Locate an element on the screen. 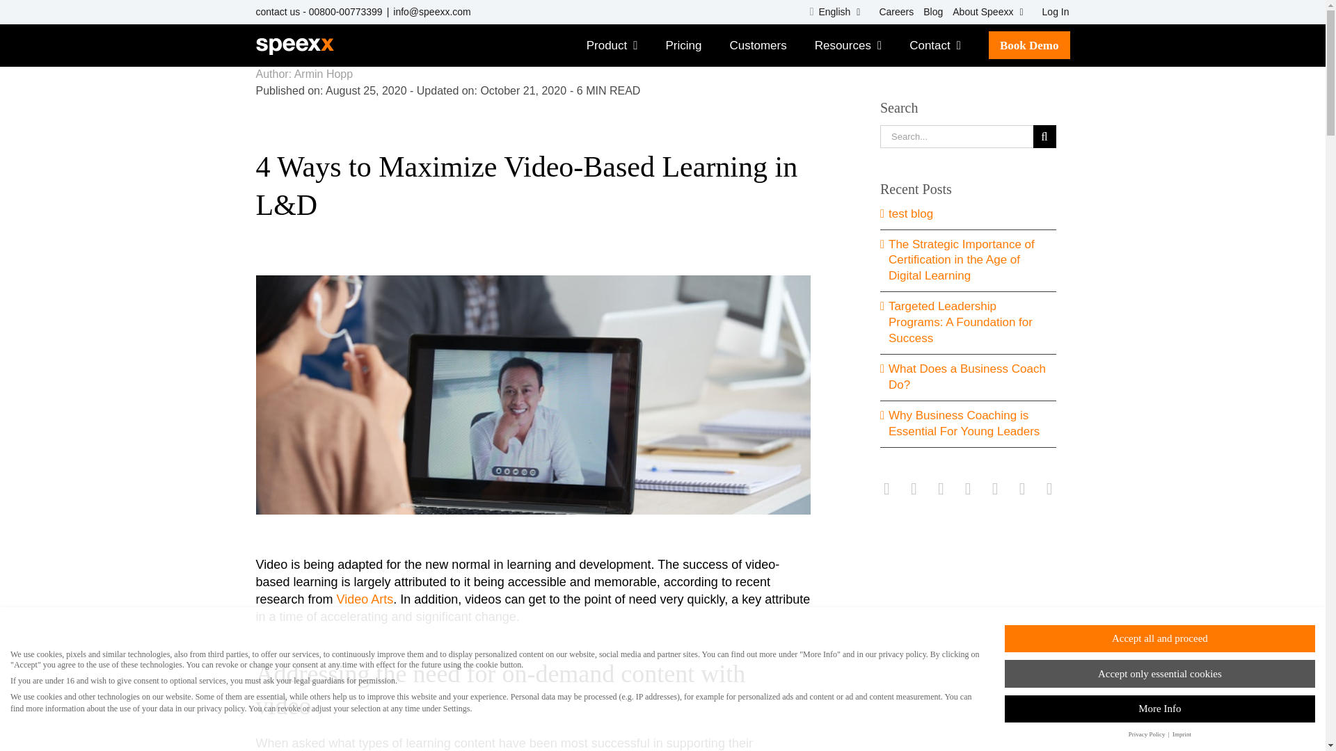 The image size is (1336, 751). 00800-00773399 is located at coordinates (345, 11).